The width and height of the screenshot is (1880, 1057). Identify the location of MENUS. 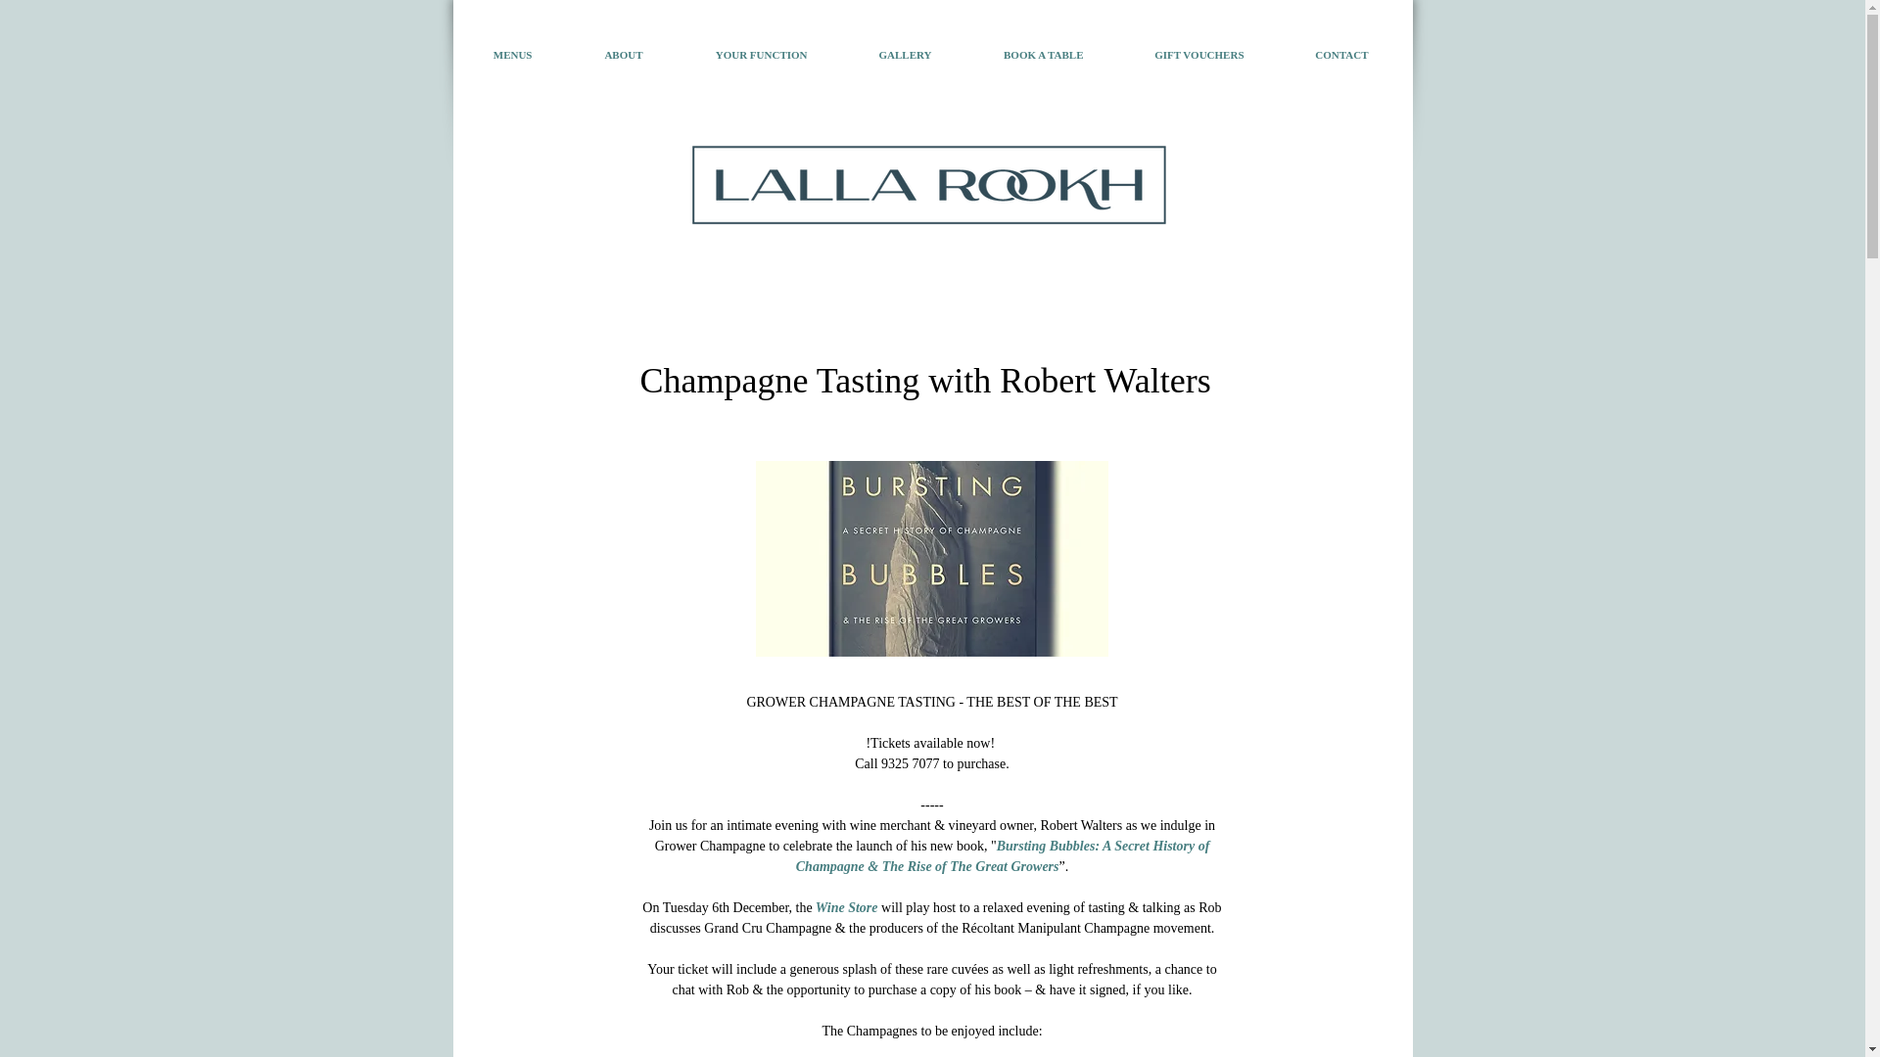
(487, 55).